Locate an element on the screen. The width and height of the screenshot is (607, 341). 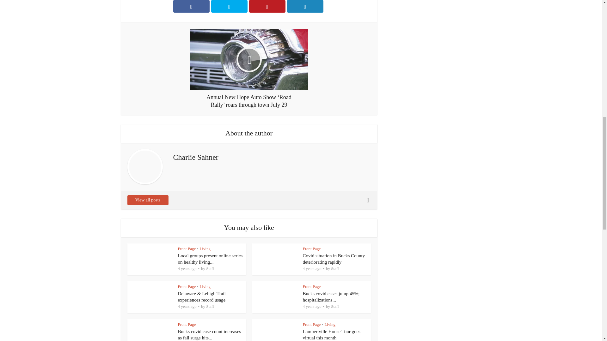
Front Page is located at coordinates (312, 248).